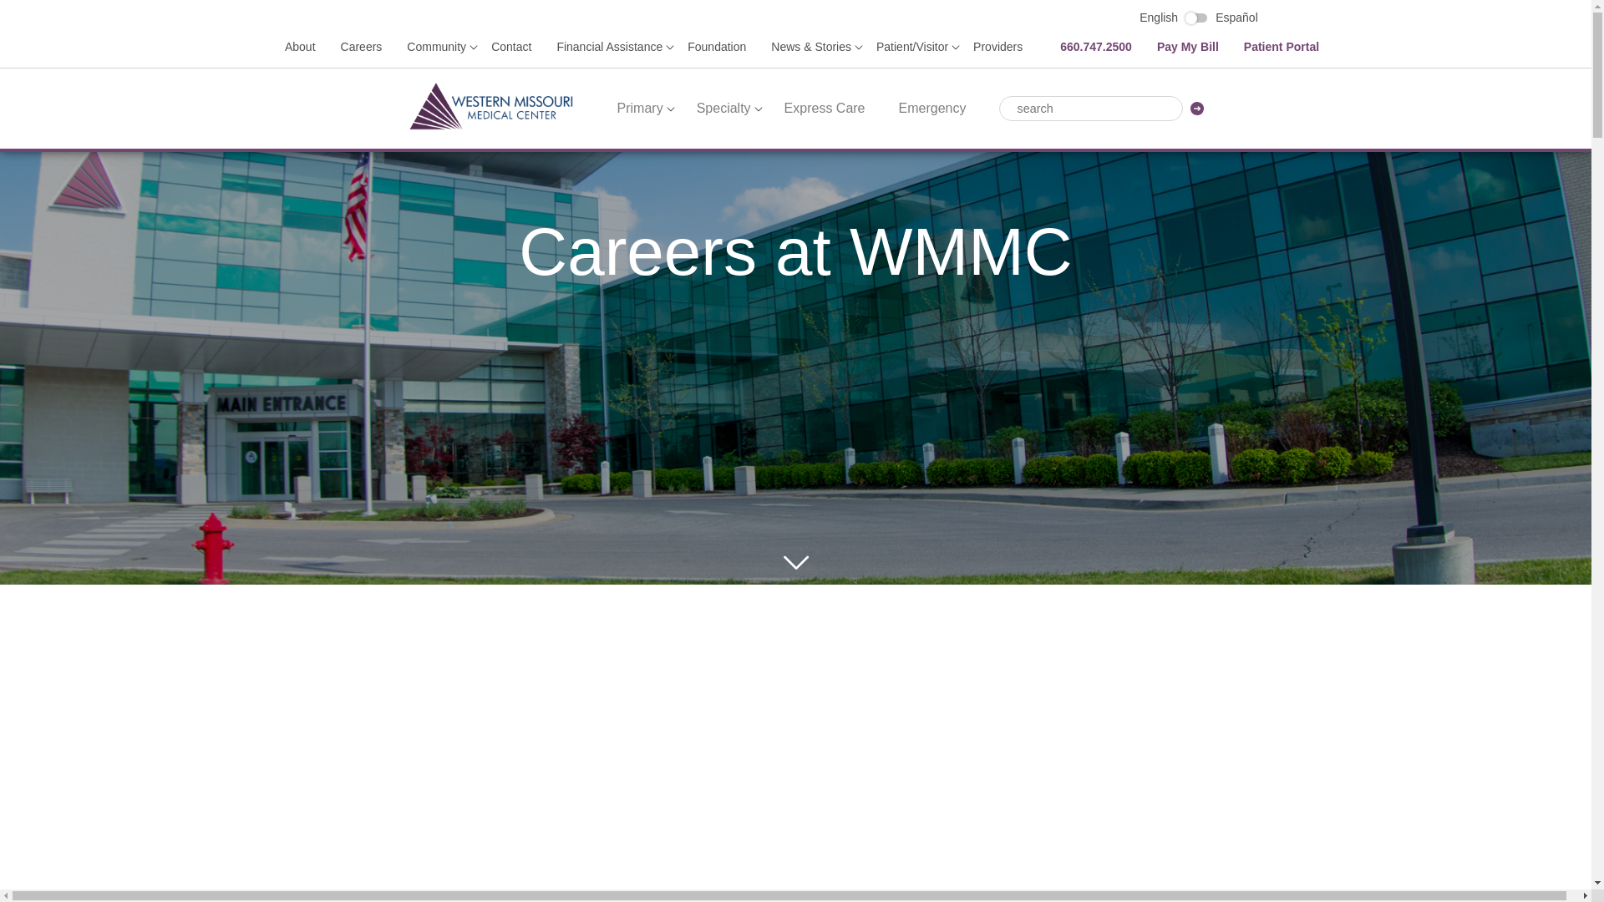  What do you see at coordinates (609, 47) in the screenshot?
I see `Financial Assistance` at bounding box center [609, 47].